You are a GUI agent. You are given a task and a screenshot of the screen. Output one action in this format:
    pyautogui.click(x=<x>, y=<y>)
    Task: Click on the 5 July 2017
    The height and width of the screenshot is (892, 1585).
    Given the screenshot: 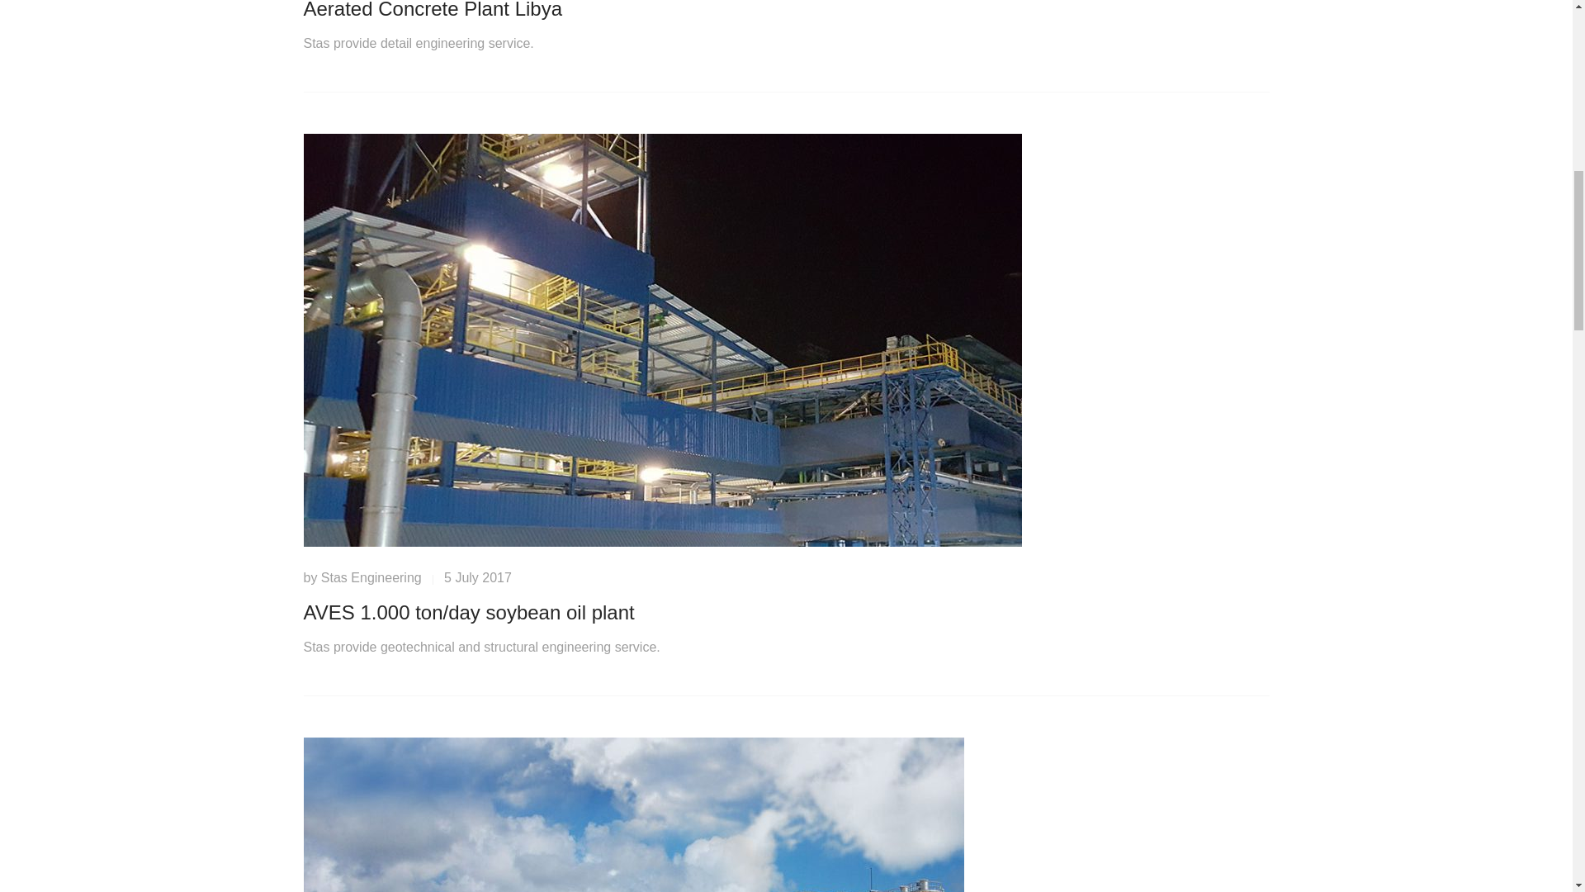 What is the action you would take?
    pyautogui.click(x=477, y=578)
    